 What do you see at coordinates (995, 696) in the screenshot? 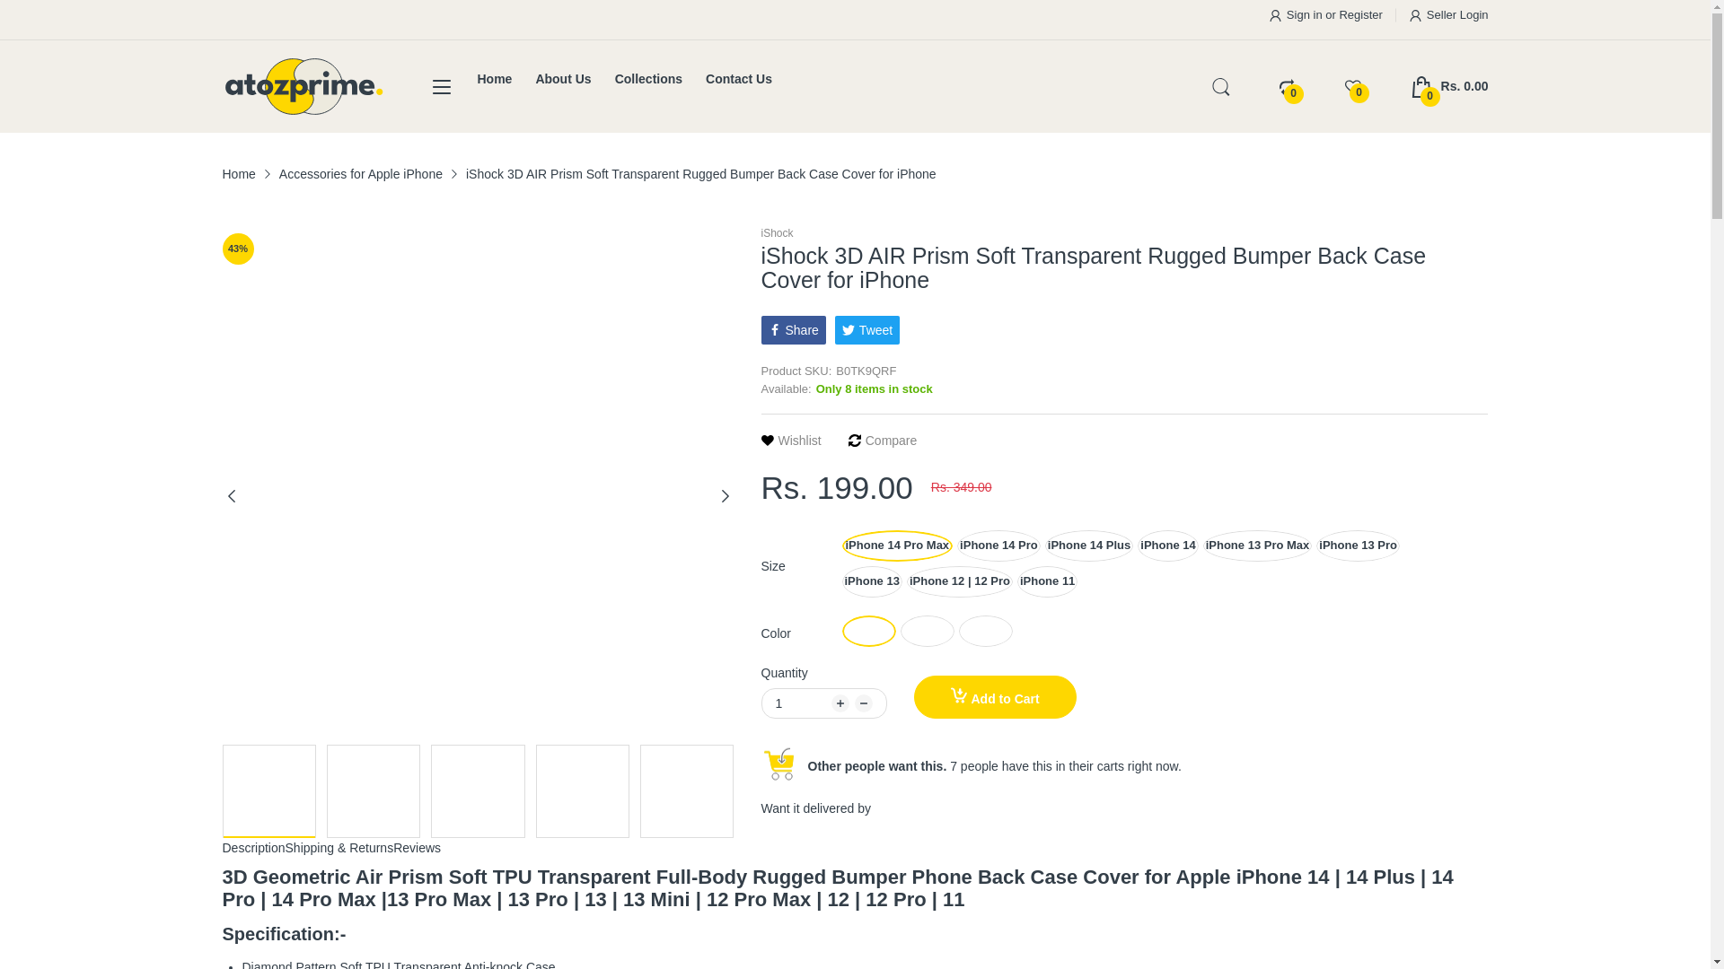
I see `Seller Login` at bounding box center [995, 696].